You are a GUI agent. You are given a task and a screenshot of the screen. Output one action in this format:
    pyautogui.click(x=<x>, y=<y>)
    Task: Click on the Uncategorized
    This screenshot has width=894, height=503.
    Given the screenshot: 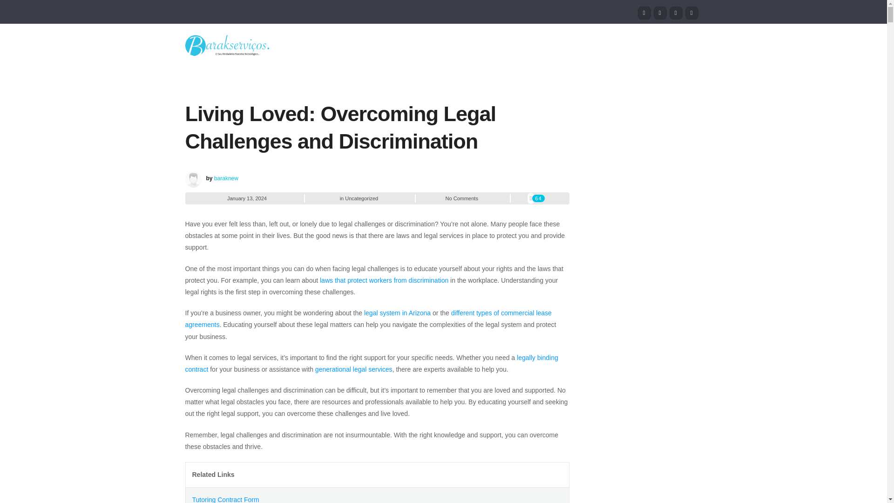 What is the action you would take?
    pyautogui.click(x=361, y=198)
    